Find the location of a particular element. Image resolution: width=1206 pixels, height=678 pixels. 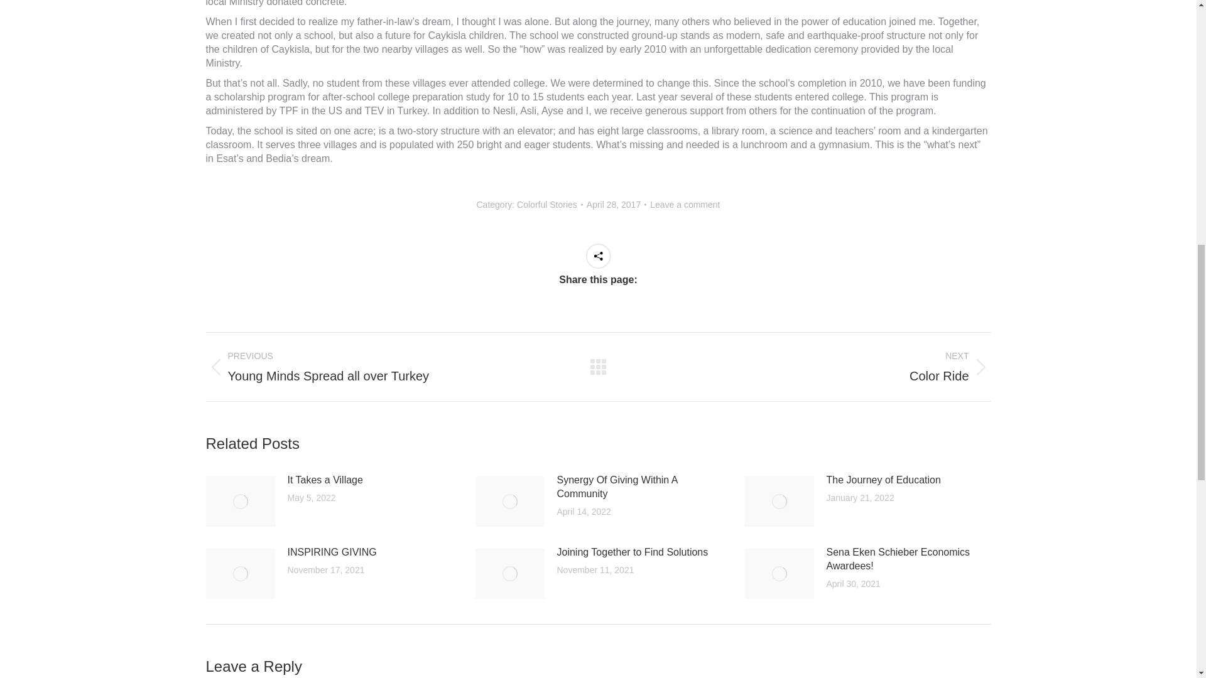

Leave a comment is located at coordinates (388, 367).